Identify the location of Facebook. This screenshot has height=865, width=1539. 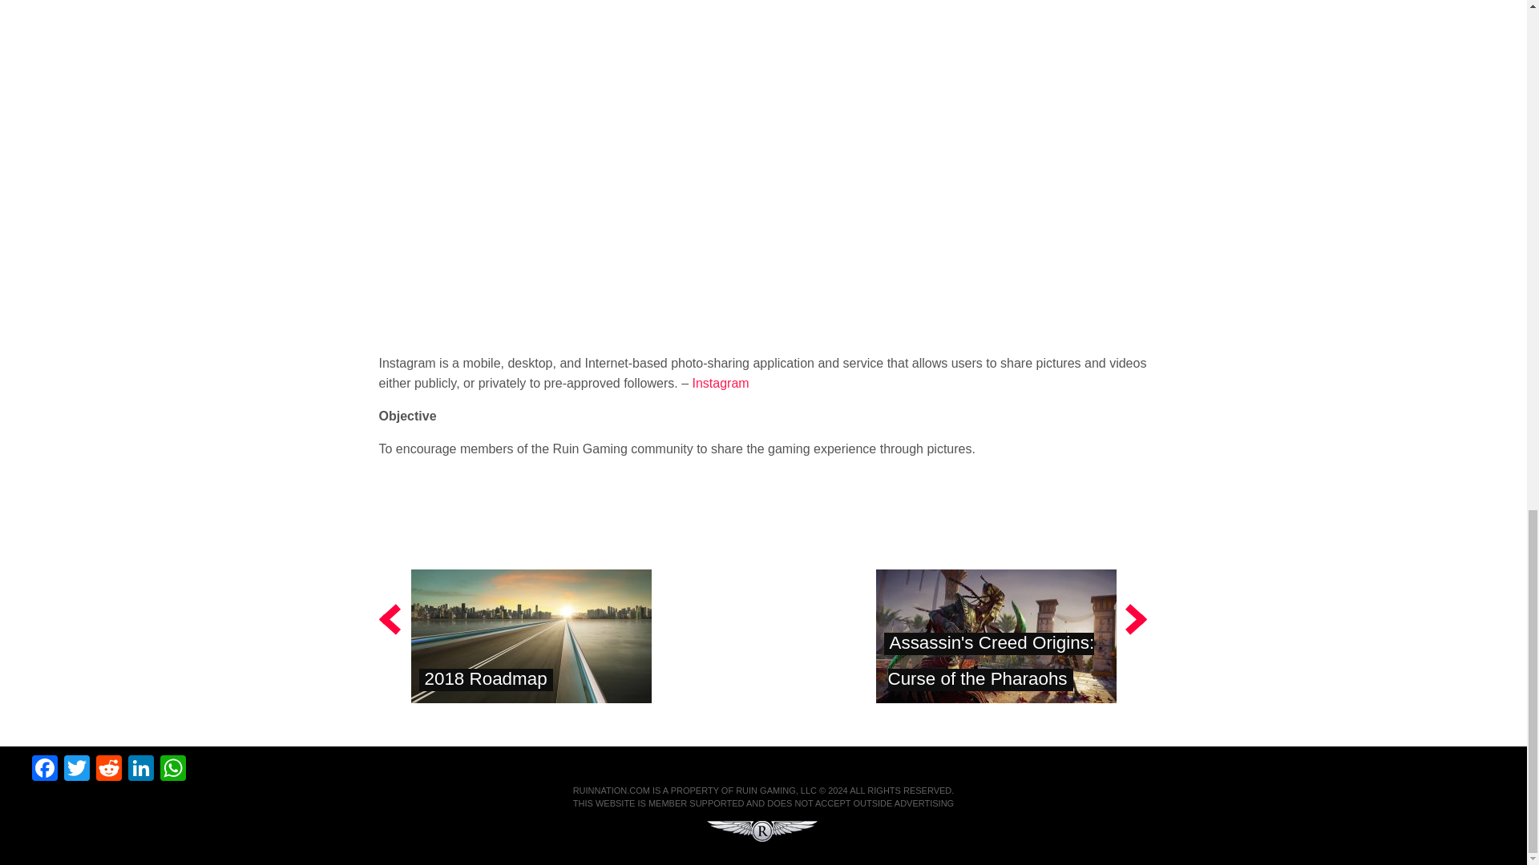
(45, 769).